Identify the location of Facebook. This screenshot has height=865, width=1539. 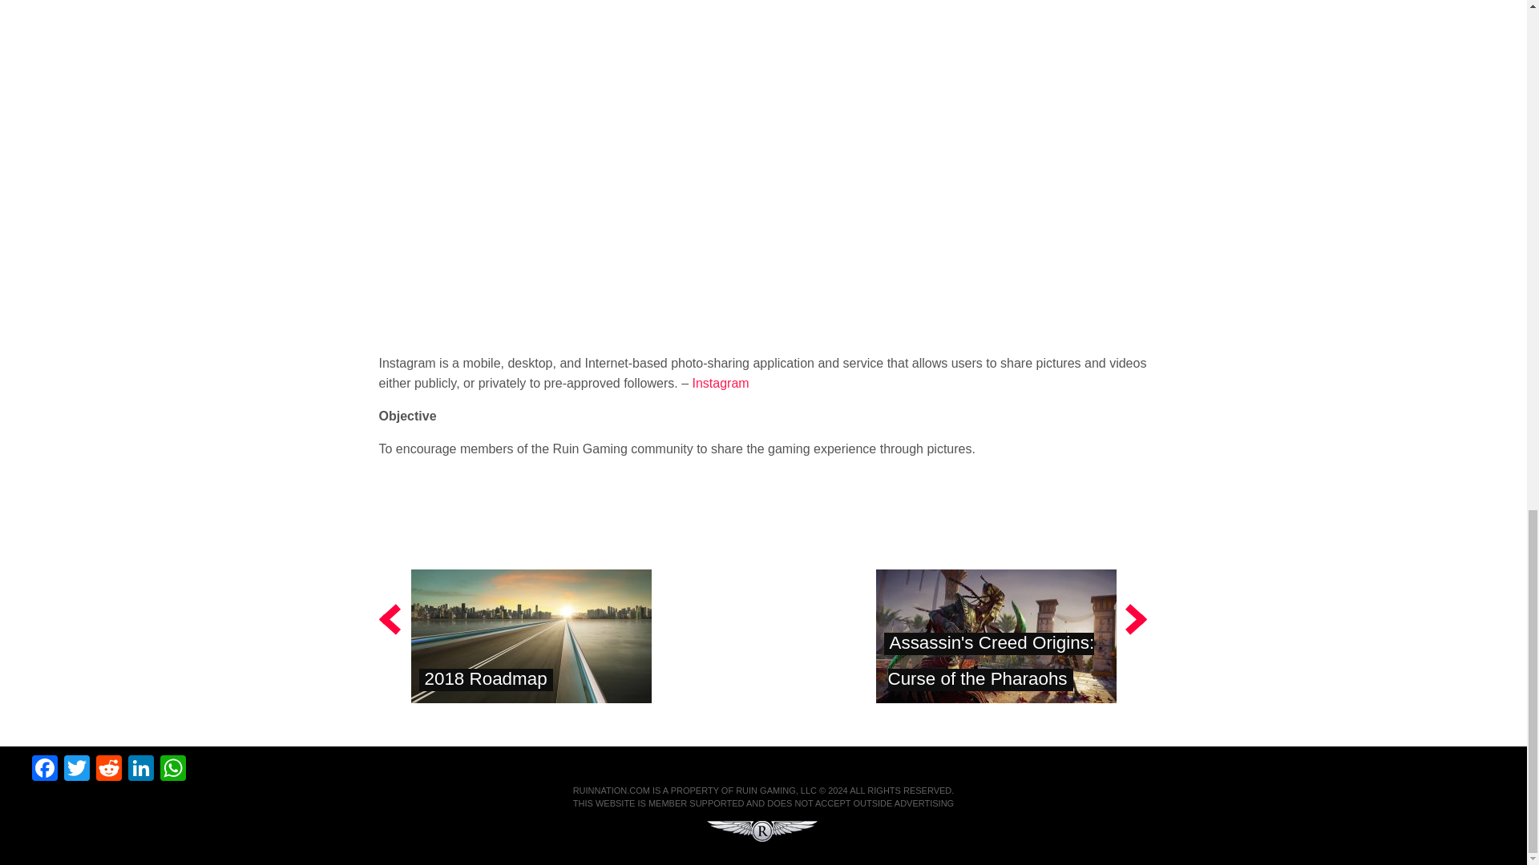
(45, 769).